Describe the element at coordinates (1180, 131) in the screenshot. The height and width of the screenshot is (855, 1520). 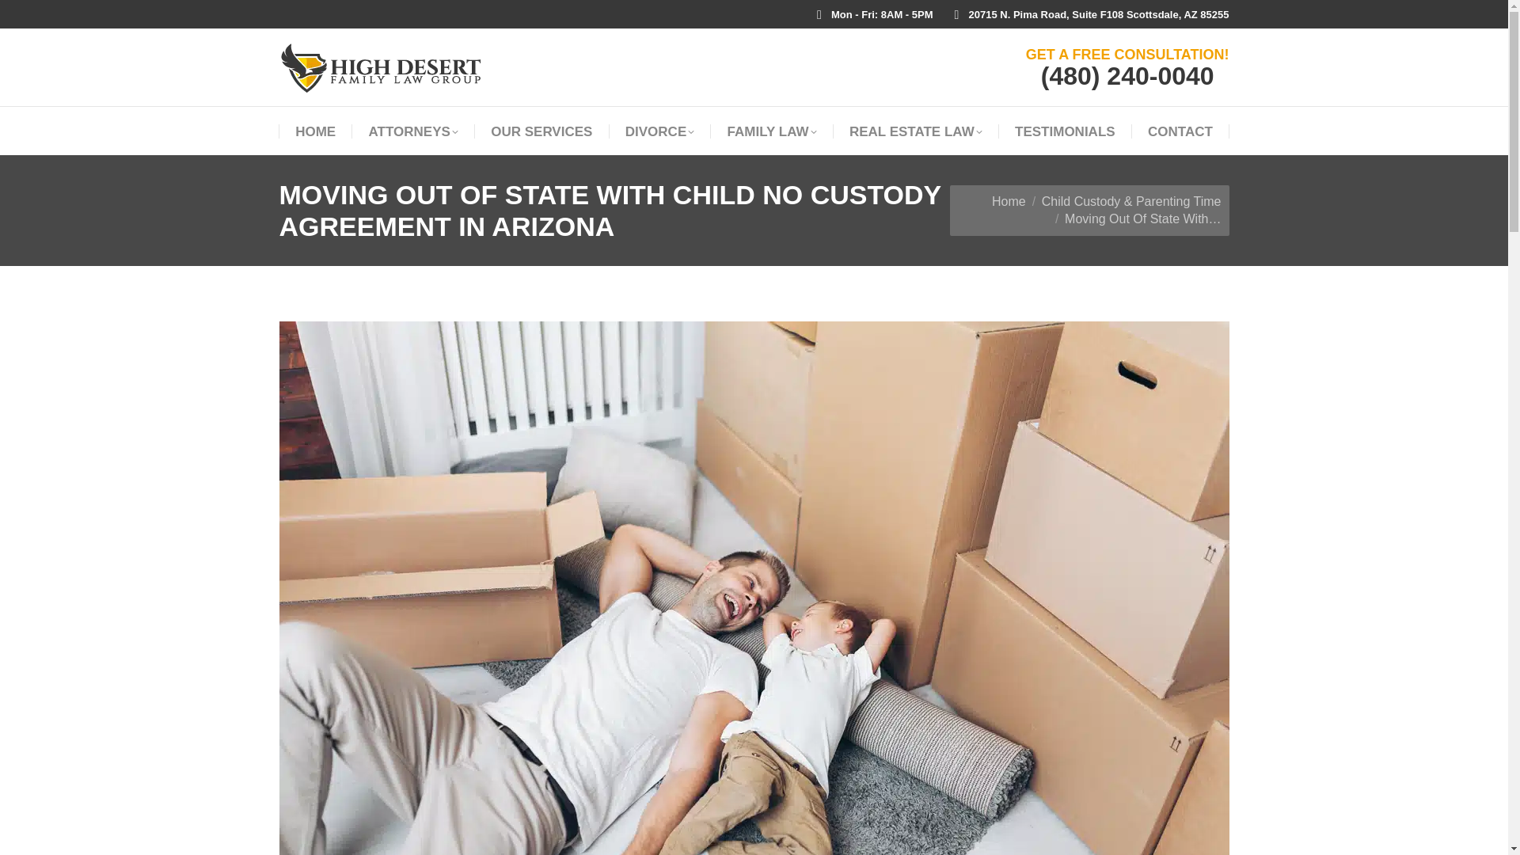
I see `CONTACT` at that location.